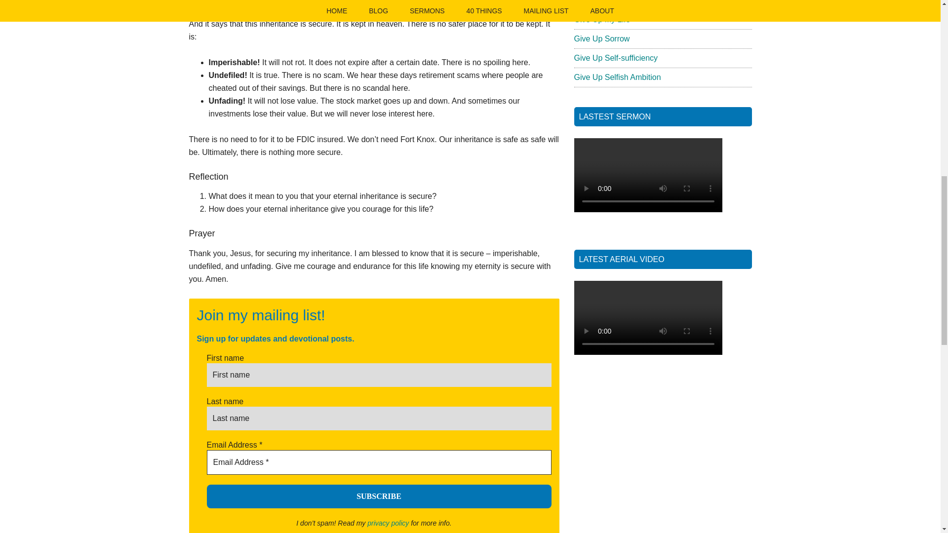 The height and width of the screenshot is (533, 948). I want to click on Last name, so click(378, 419).